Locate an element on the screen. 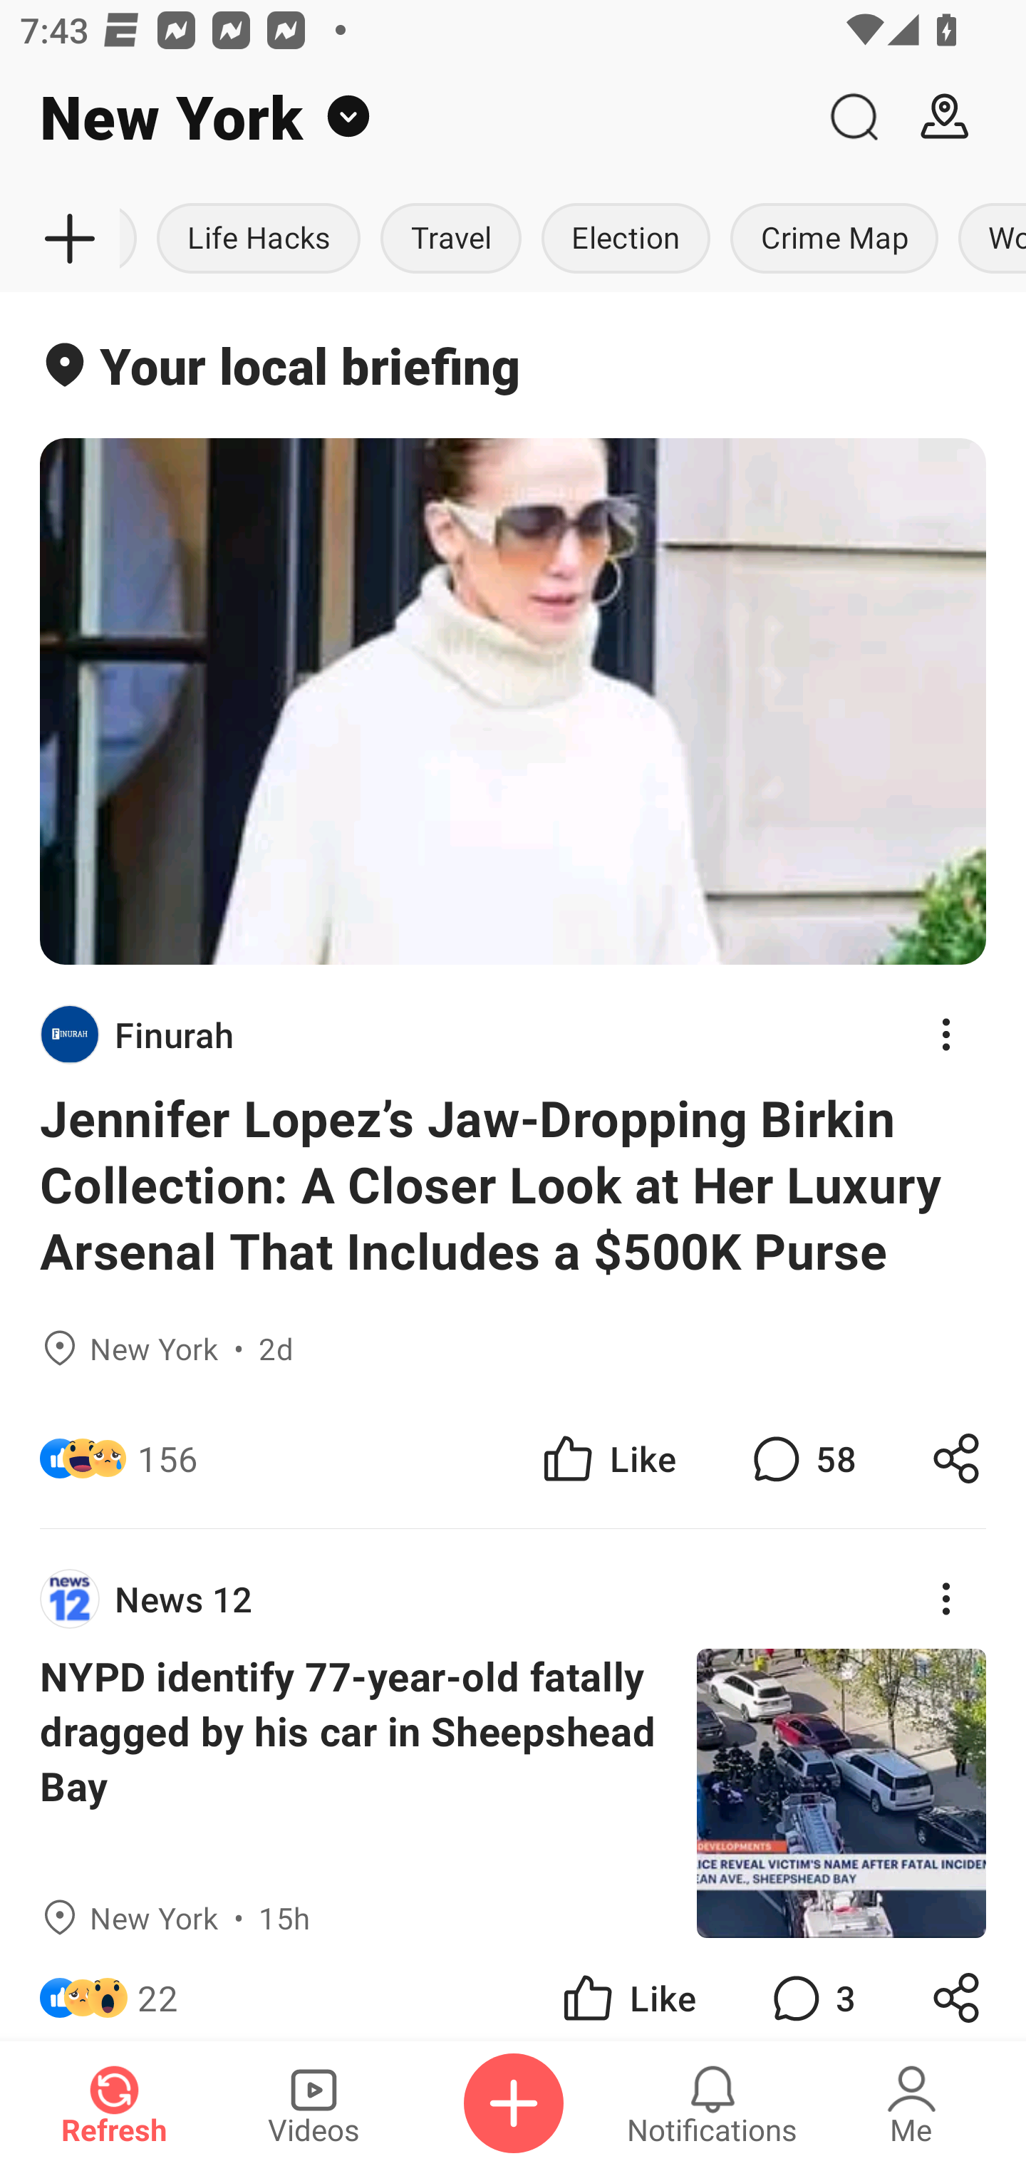 The width and height of the screenshot is (1026, 2166). 58 is located at coordinates (801, 1458).